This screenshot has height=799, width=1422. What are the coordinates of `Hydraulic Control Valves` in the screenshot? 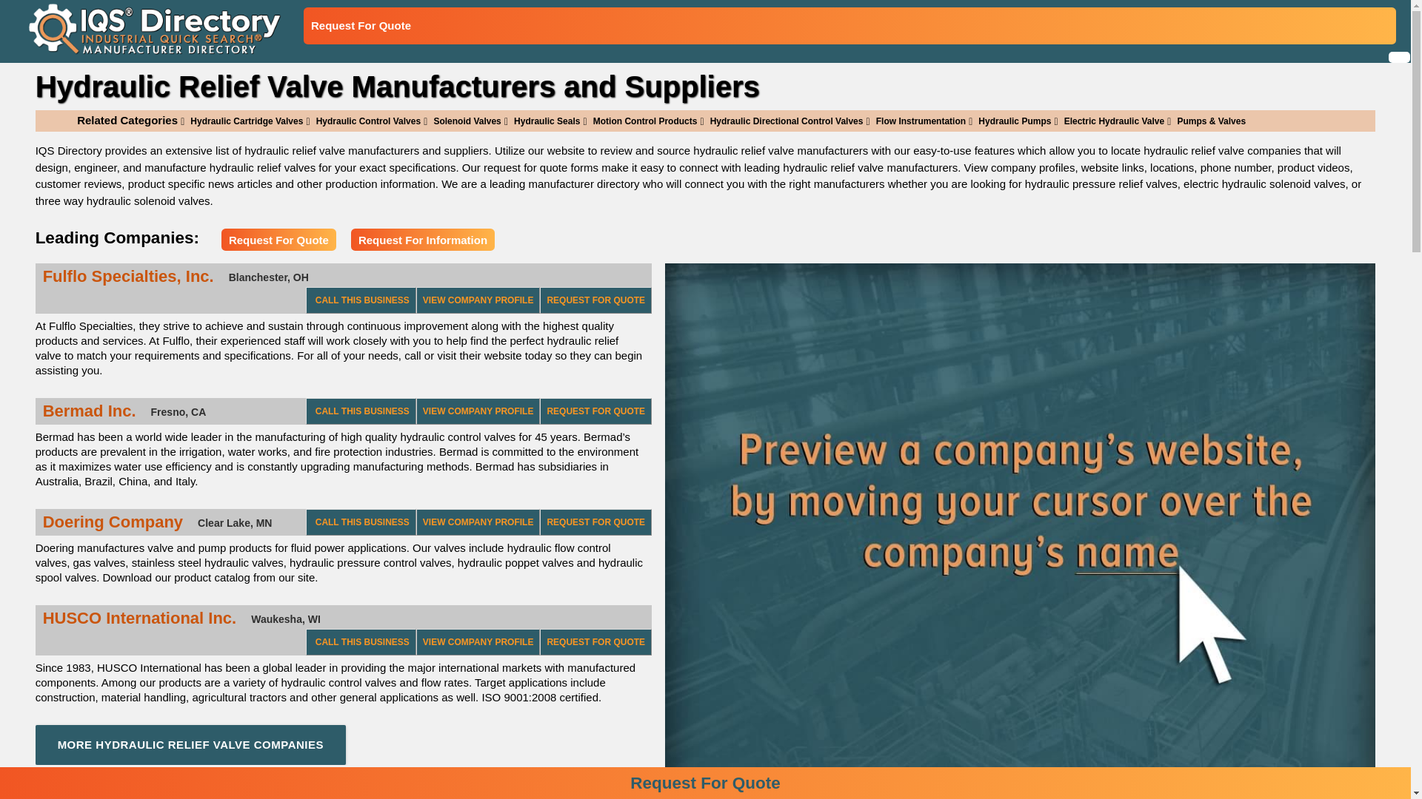 It's located at (364, 121).